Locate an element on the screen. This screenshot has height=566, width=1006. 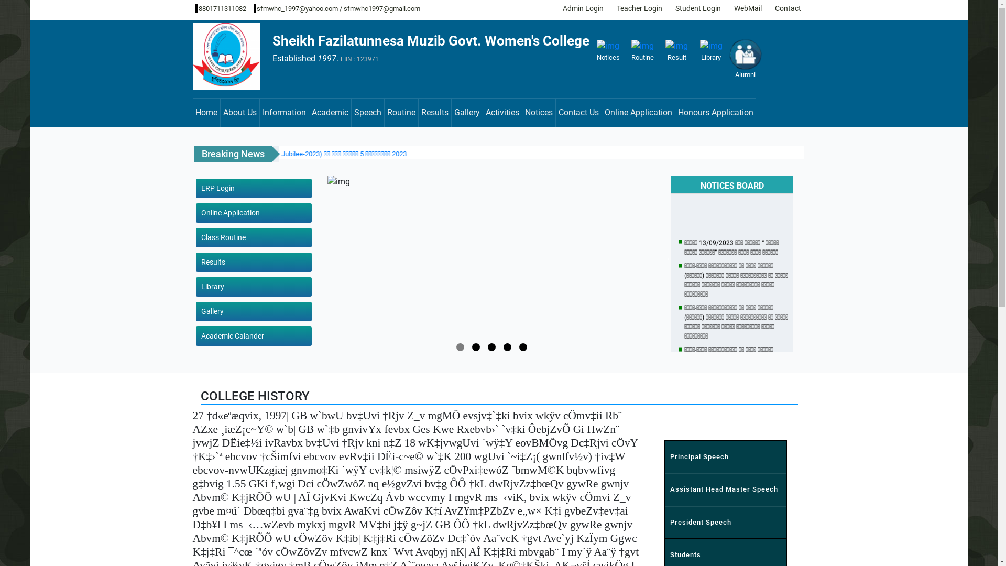
Online Application is located at coordinates (638, 113).